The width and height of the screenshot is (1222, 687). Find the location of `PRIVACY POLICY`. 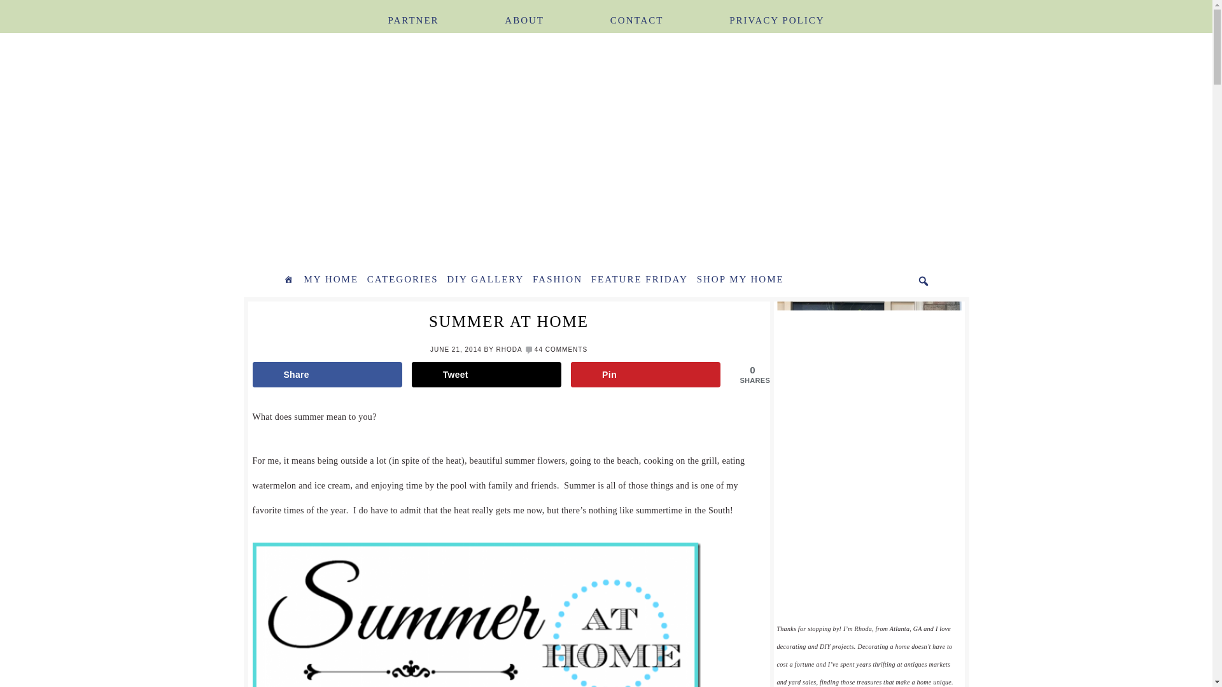

PRIVACY POLICY is located at coordinates (776, 13).